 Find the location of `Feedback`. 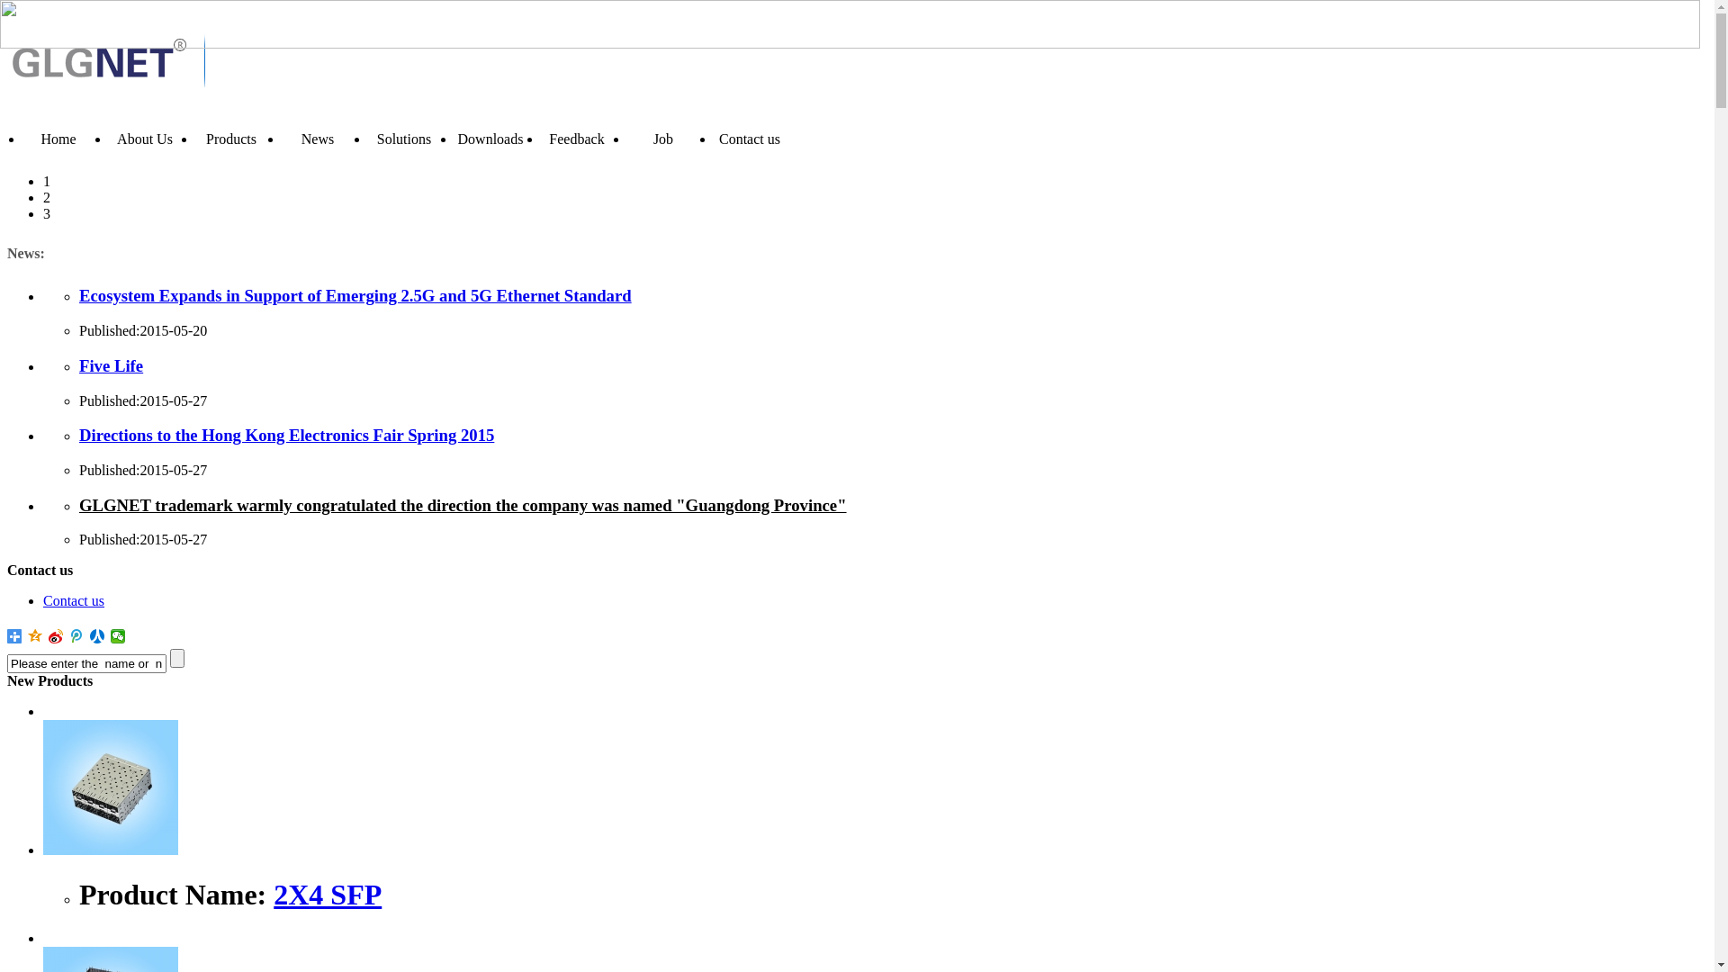

Feedback is located at coordinates (577, 139).